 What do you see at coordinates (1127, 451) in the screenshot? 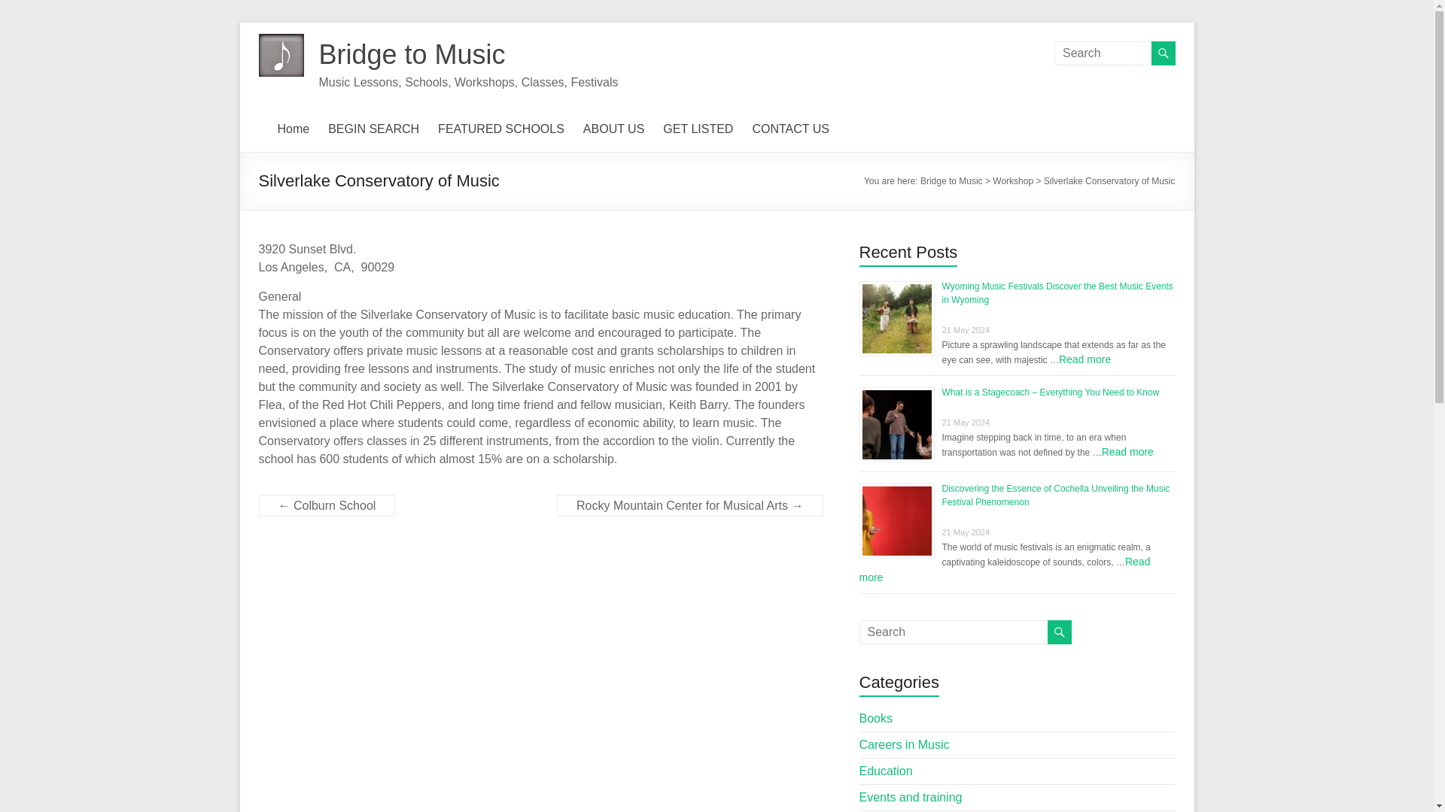
I see `Read more` at bounding box center [1127, 451].